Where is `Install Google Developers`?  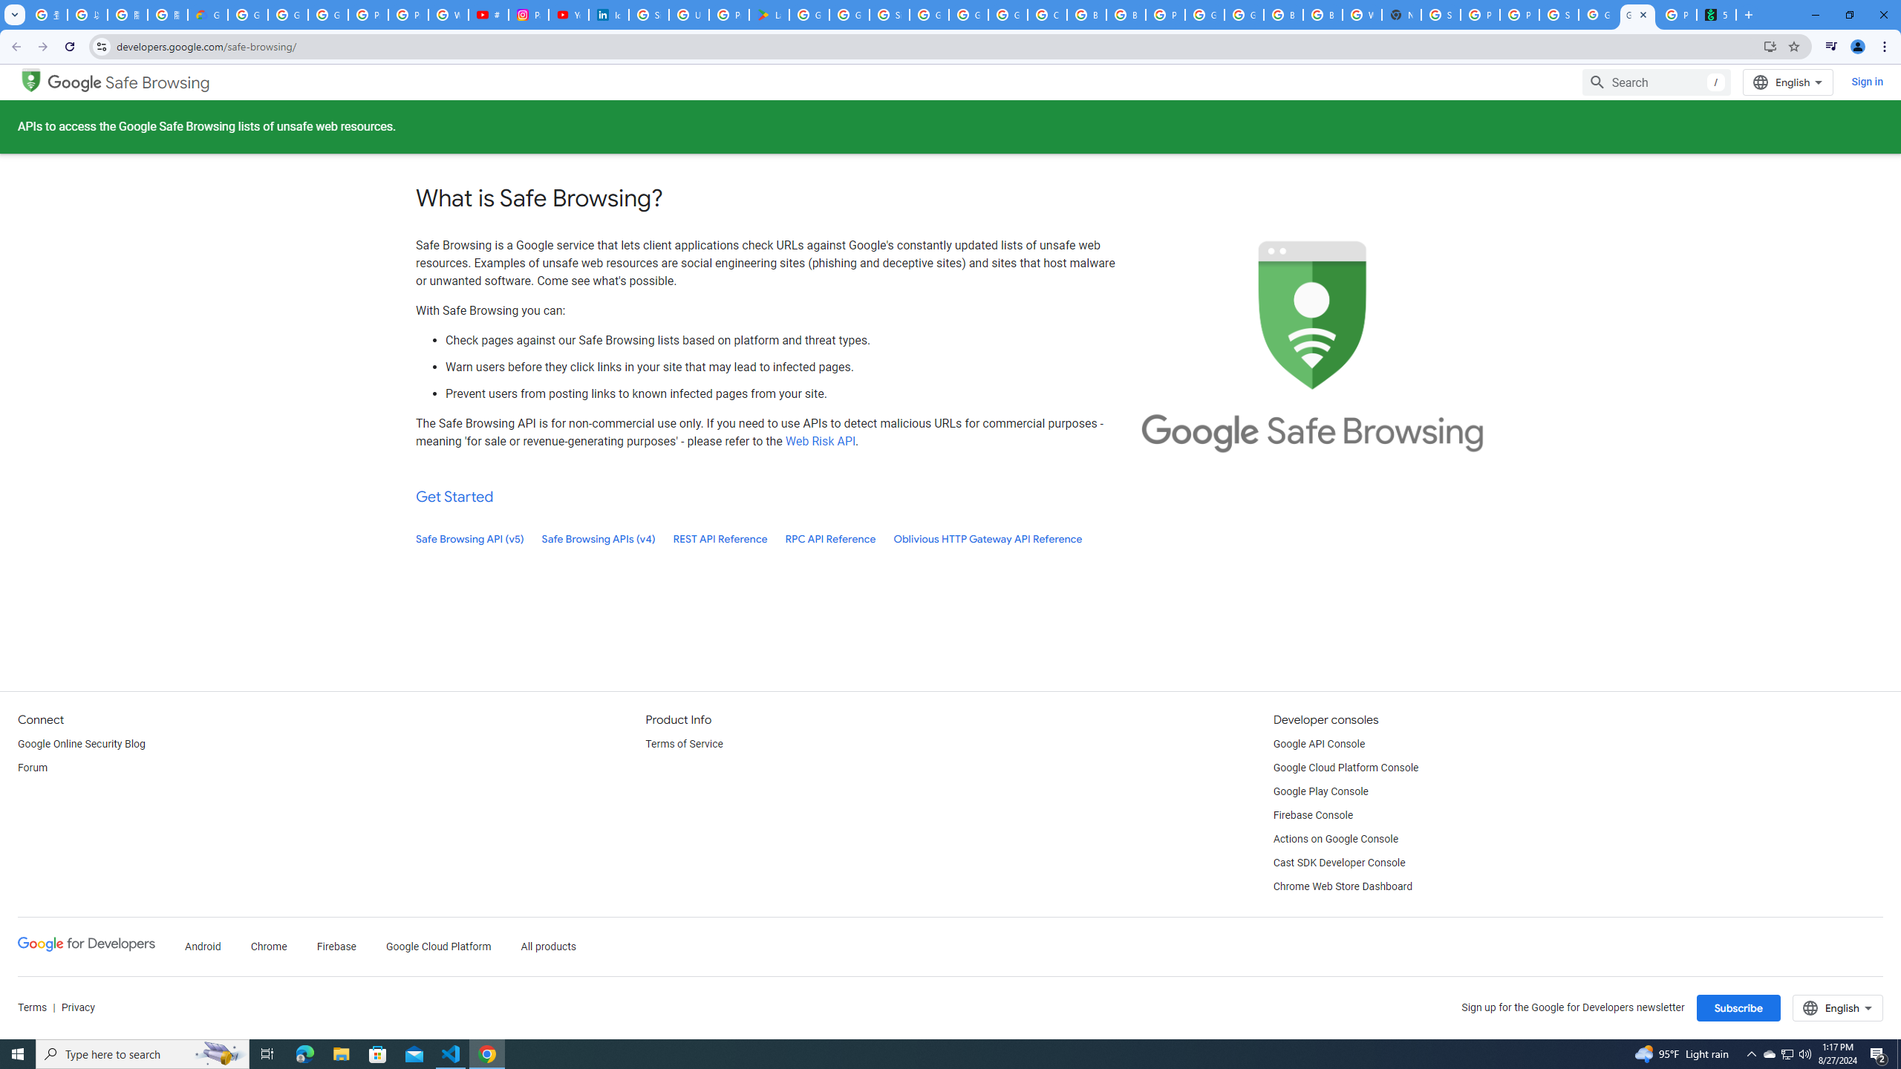 Install Google Developers is located at coordinates (1770, 46).